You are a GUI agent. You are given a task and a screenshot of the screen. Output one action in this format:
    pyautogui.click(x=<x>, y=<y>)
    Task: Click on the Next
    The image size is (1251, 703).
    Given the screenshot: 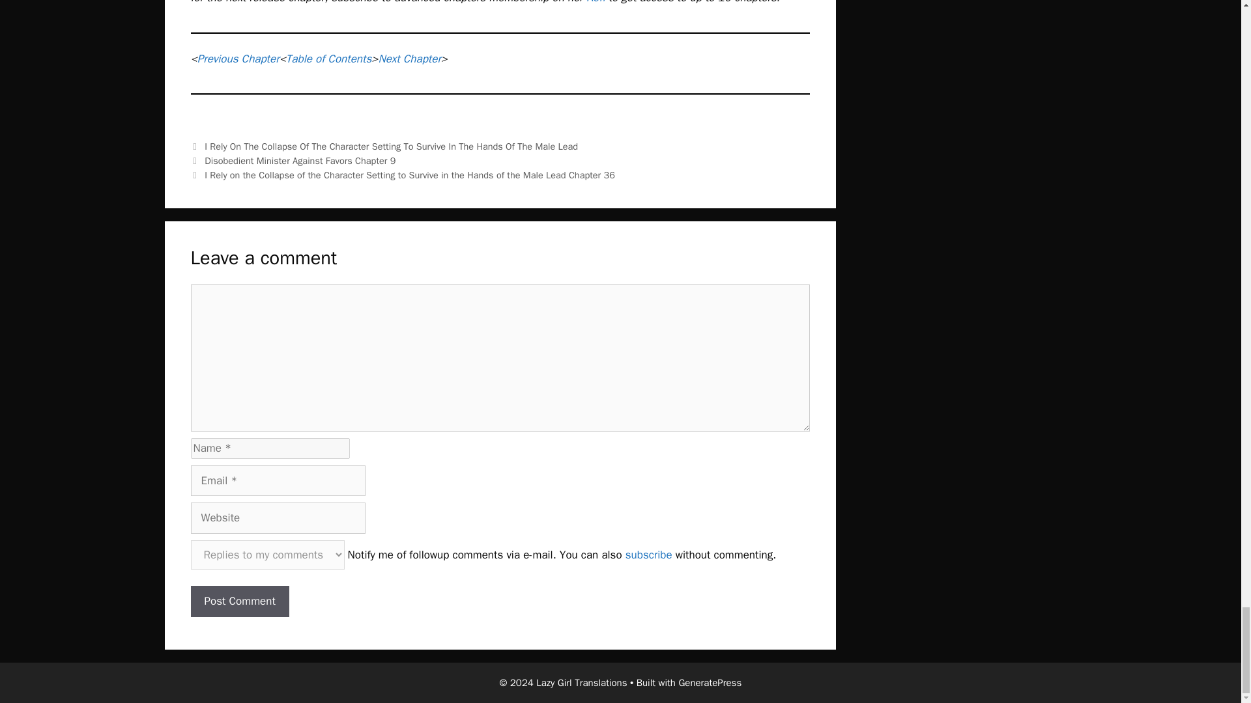 What is the action you would take?
    pyautogui.click(x=401, y=174)
    